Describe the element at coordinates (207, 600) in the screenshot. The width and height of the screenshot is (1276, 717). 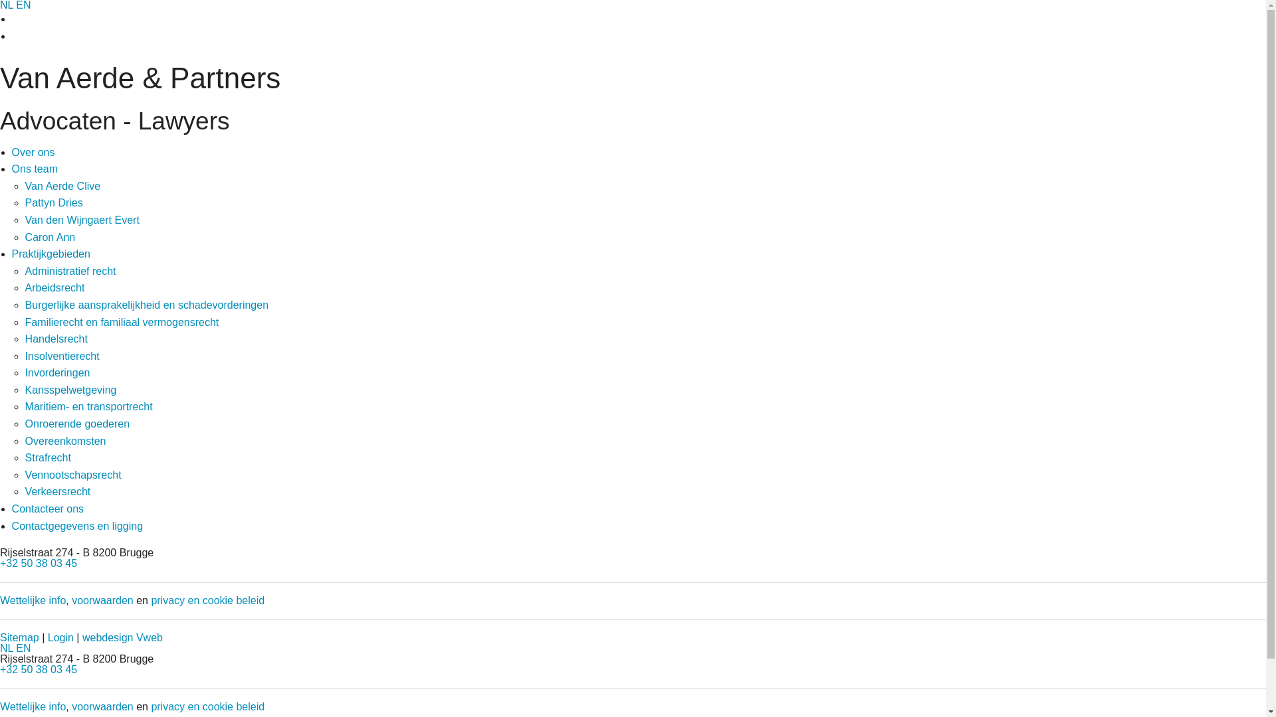
I see `privacy en cookie beleid` at that location.